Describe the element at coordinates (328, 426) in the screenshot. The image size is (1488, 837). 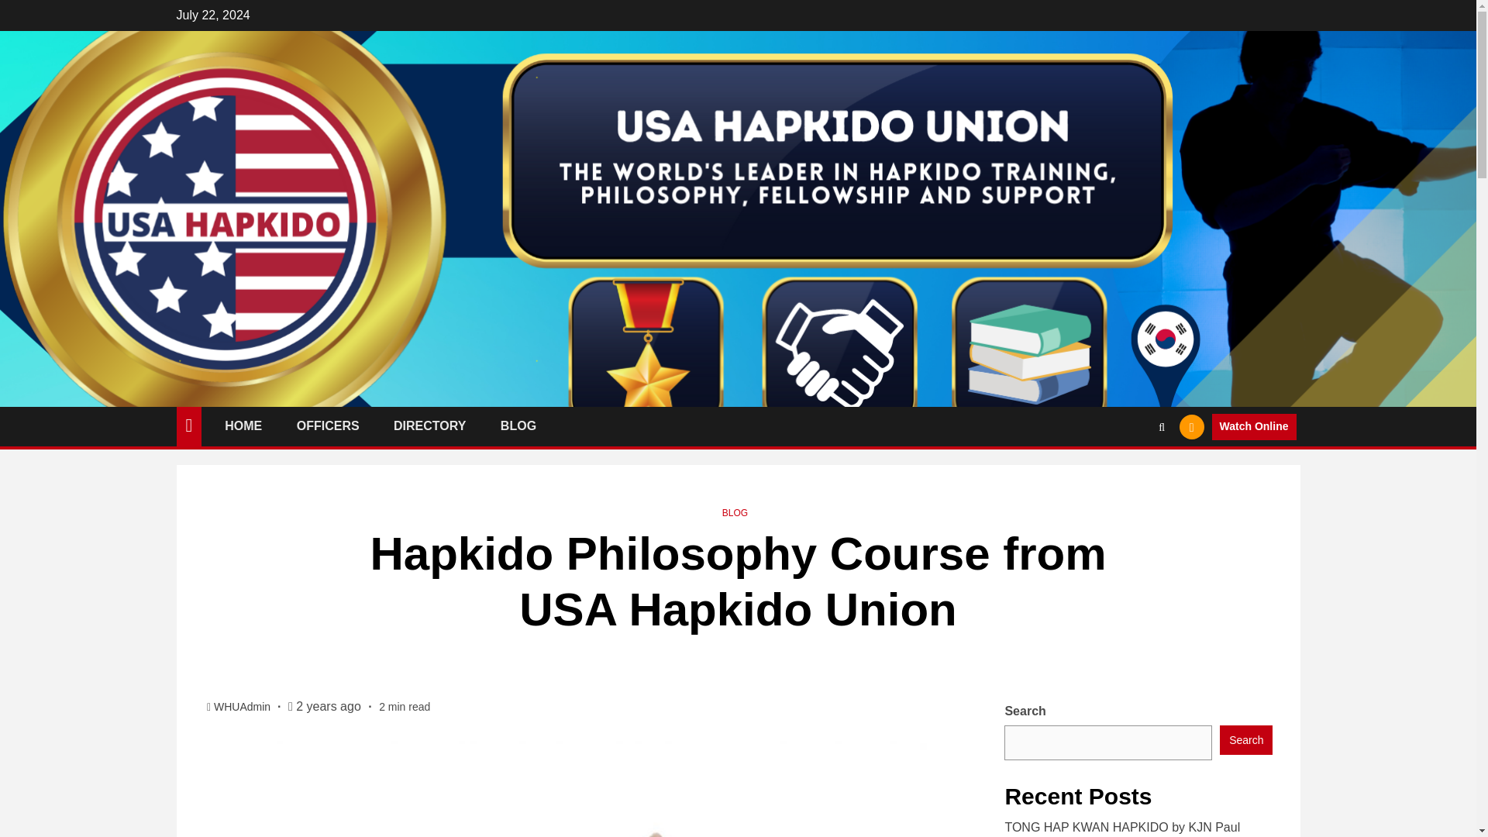
I see `OFFICERS` at that location.